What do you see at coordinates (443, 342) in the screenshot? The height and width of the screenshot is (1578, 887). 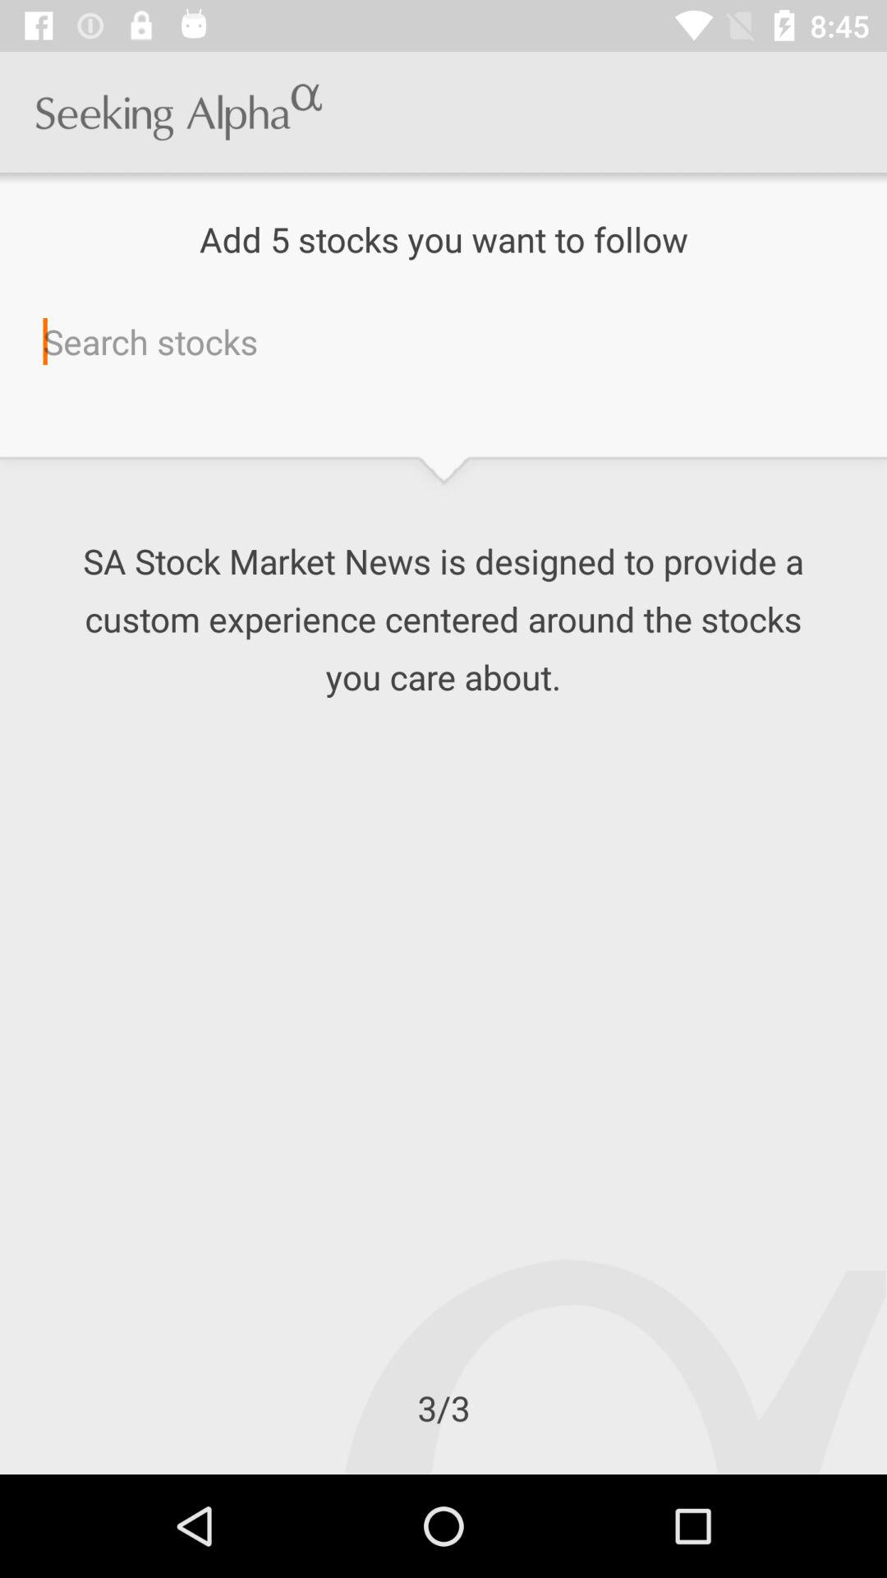 I see `enter search terms` at bounding box center [443, 342].